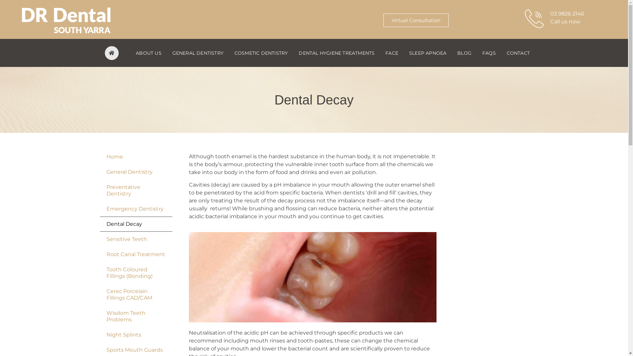  What do you see at coordinates (136, 157) in the screenshot?
I see `Home` at bounding box center [136, 157].